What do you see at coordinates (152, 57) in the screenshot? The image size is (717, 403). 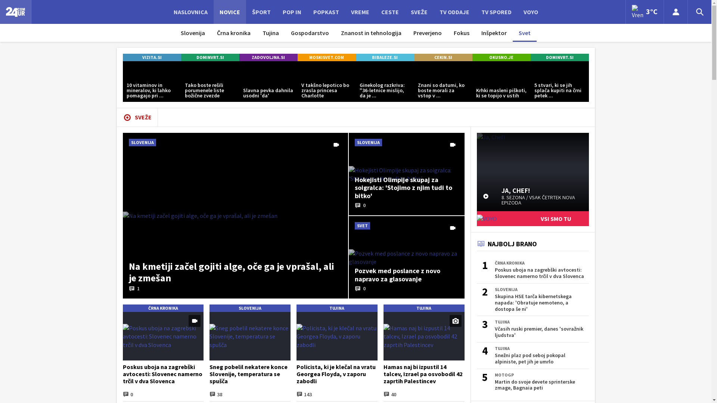 I see `VIZITA.SI` at bounding box center [152, 57].